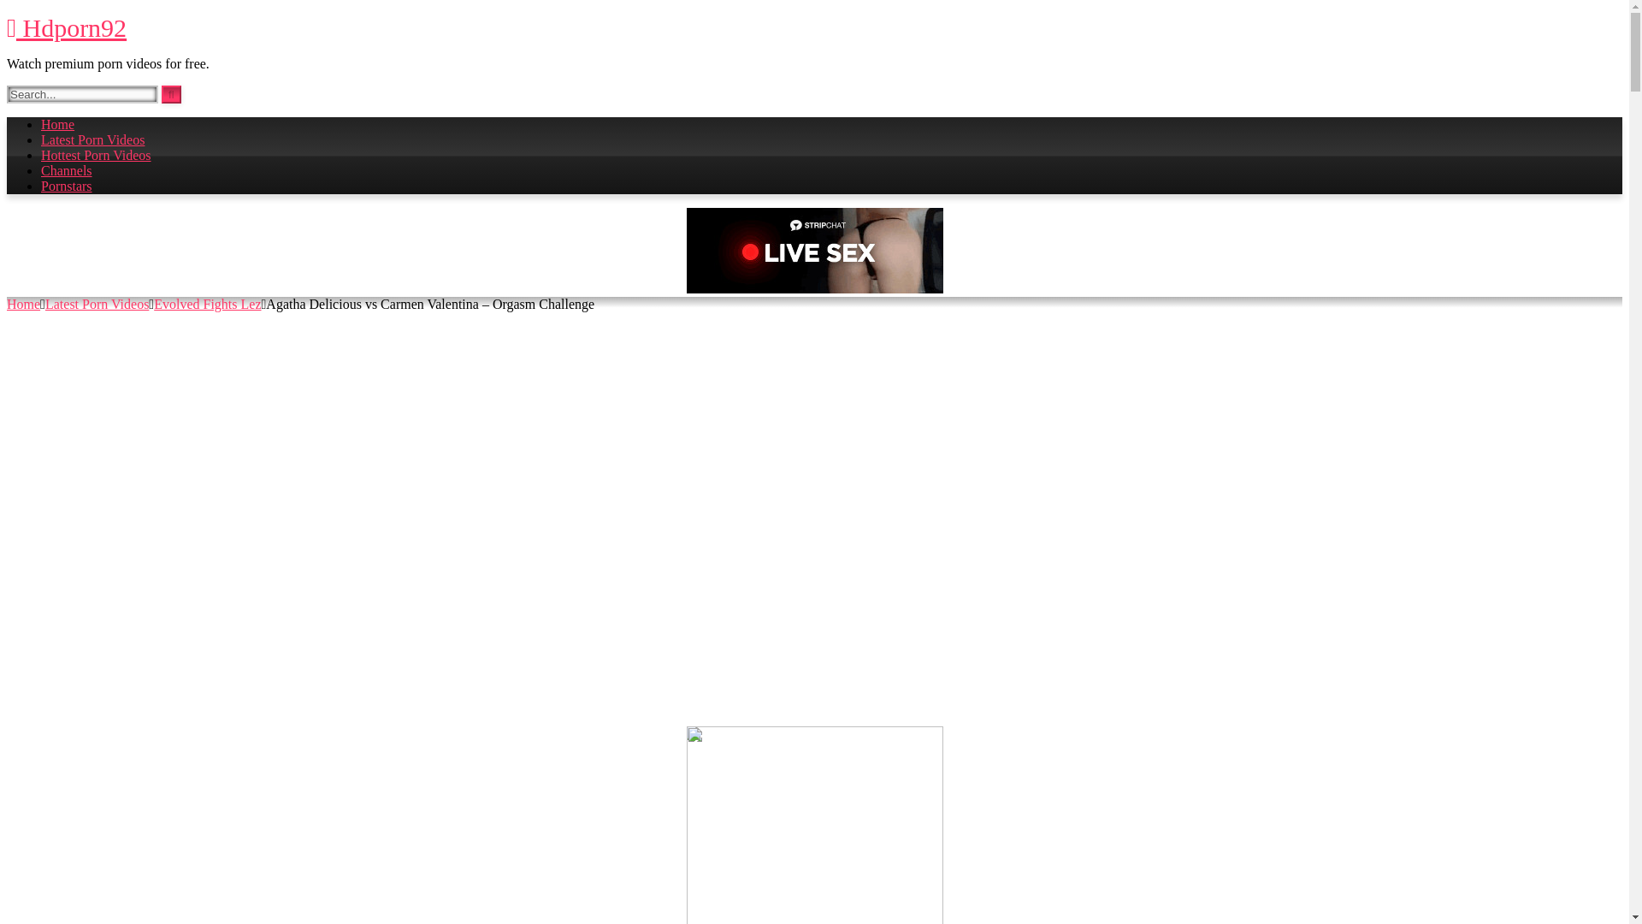  I want to click on Hottest Porn Videos, so click(96, 155).